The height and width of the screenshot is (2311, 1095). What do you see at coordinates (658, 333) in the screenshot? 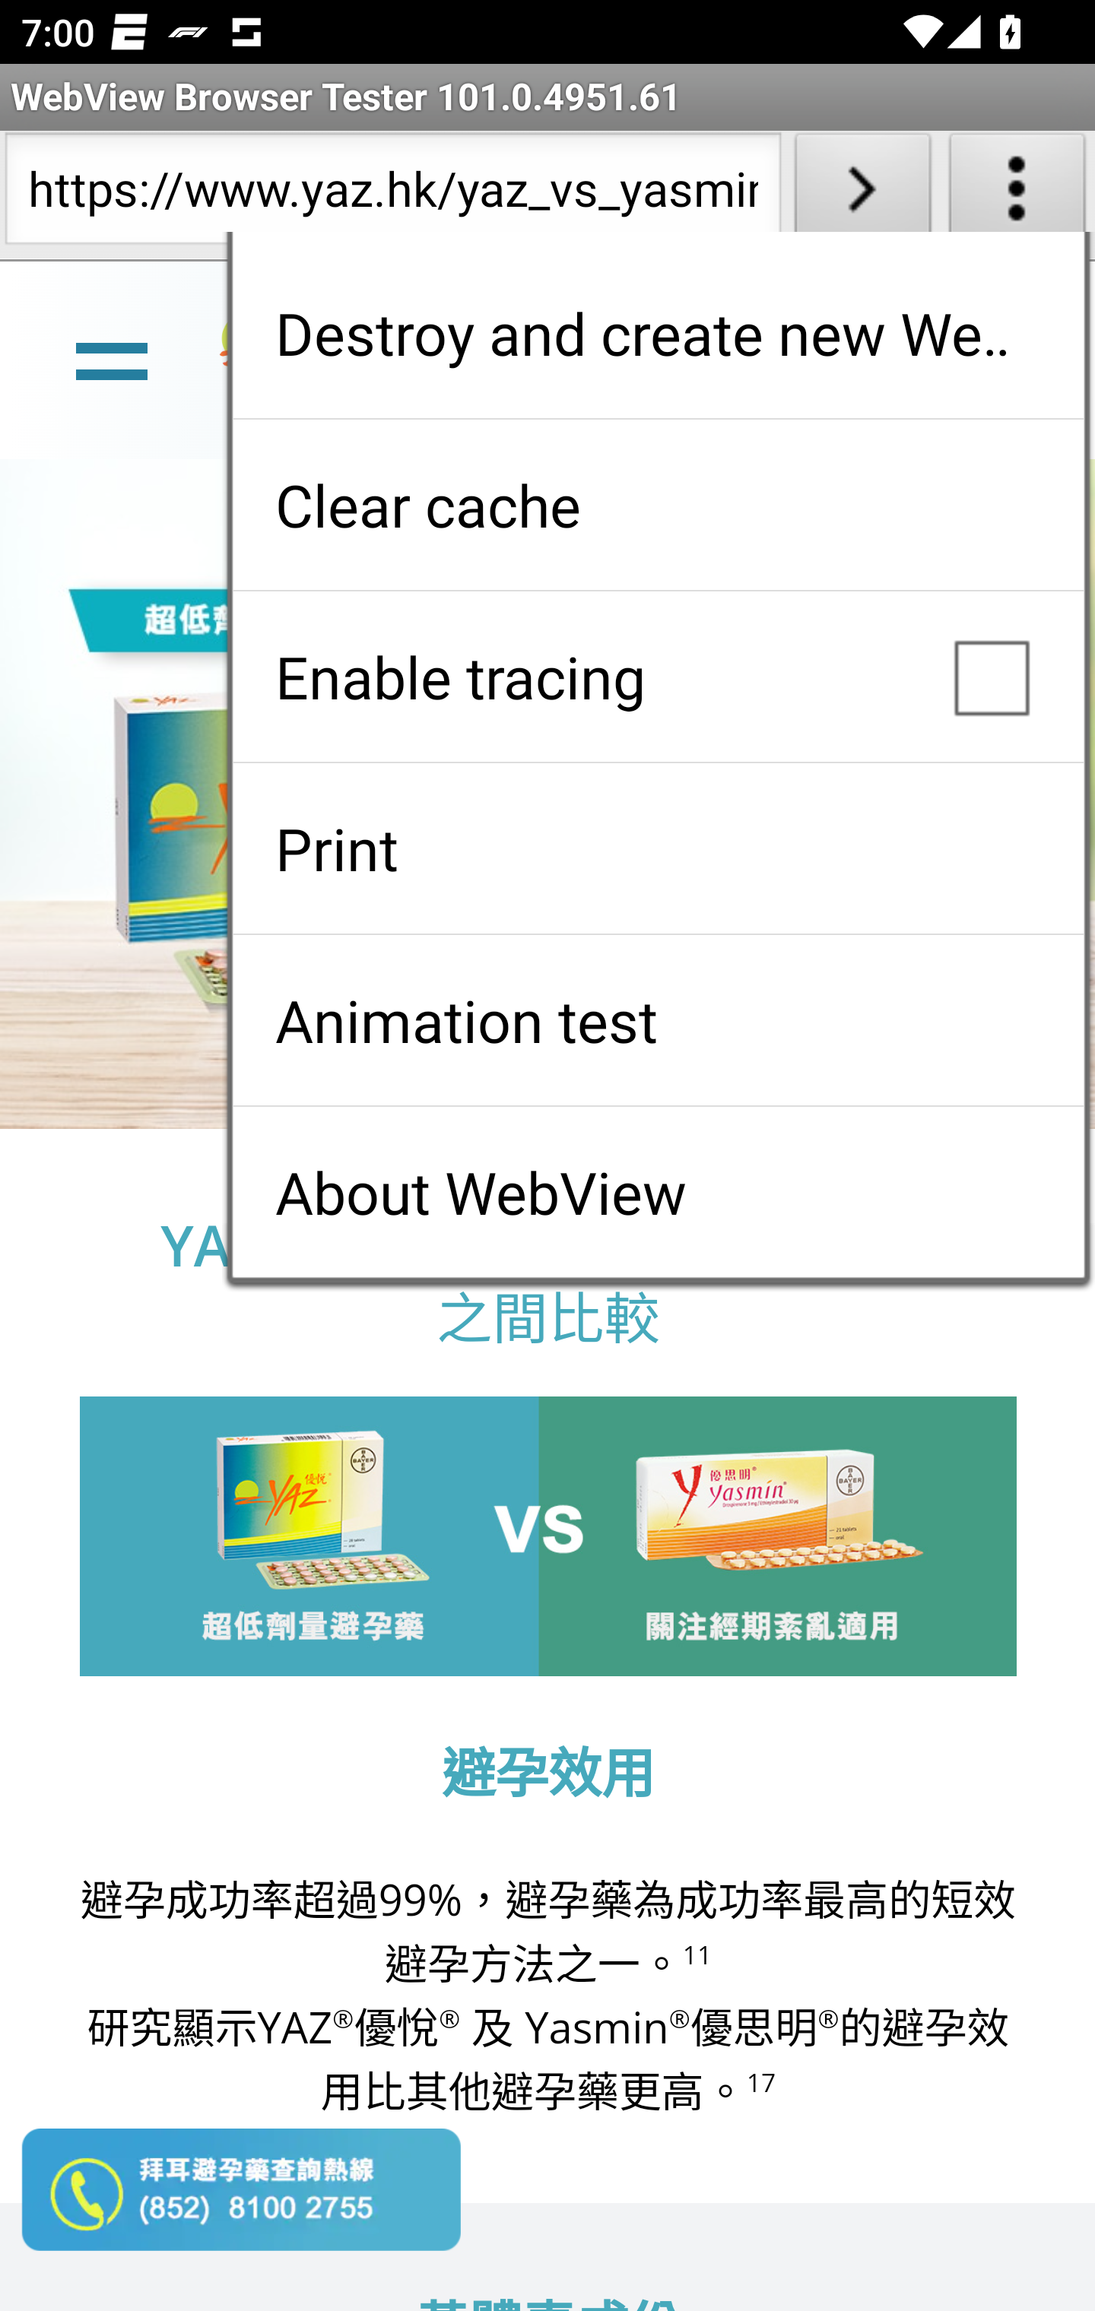
I see `Destroy and create new WebView` at bounding box center [658, 333].